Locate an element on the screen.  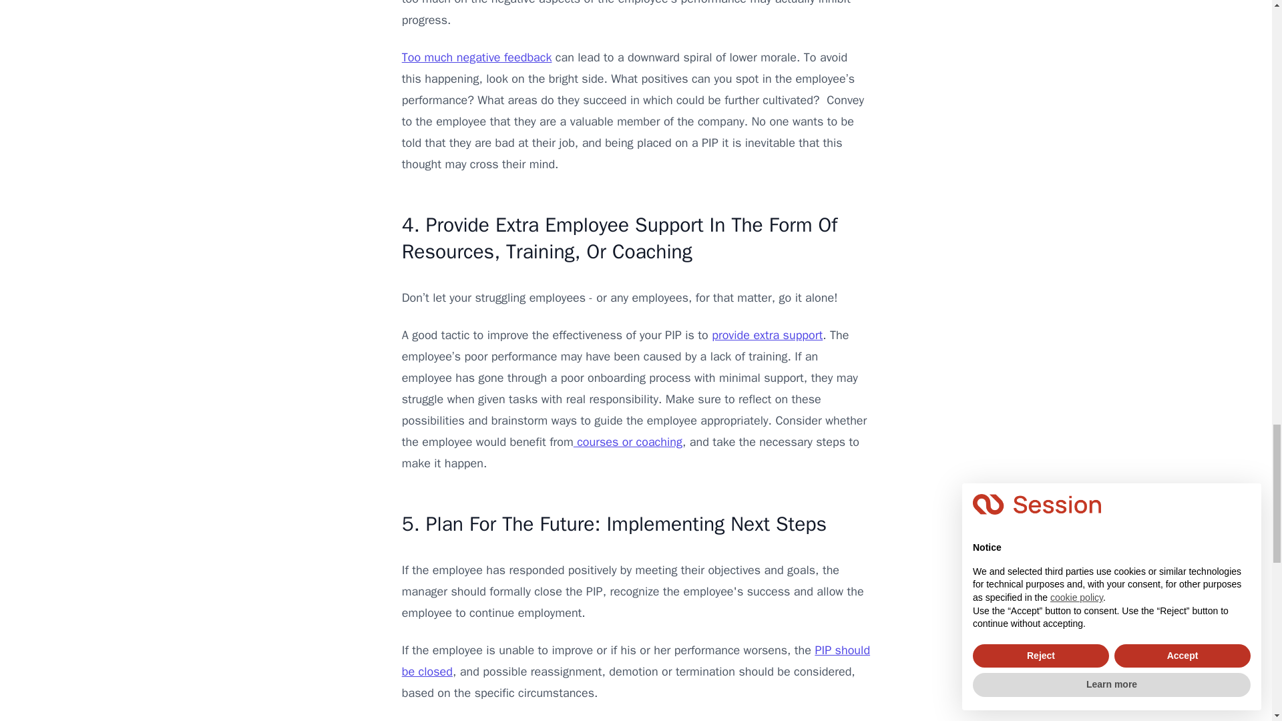
courses or coaching is located at coordinates (628, 442).